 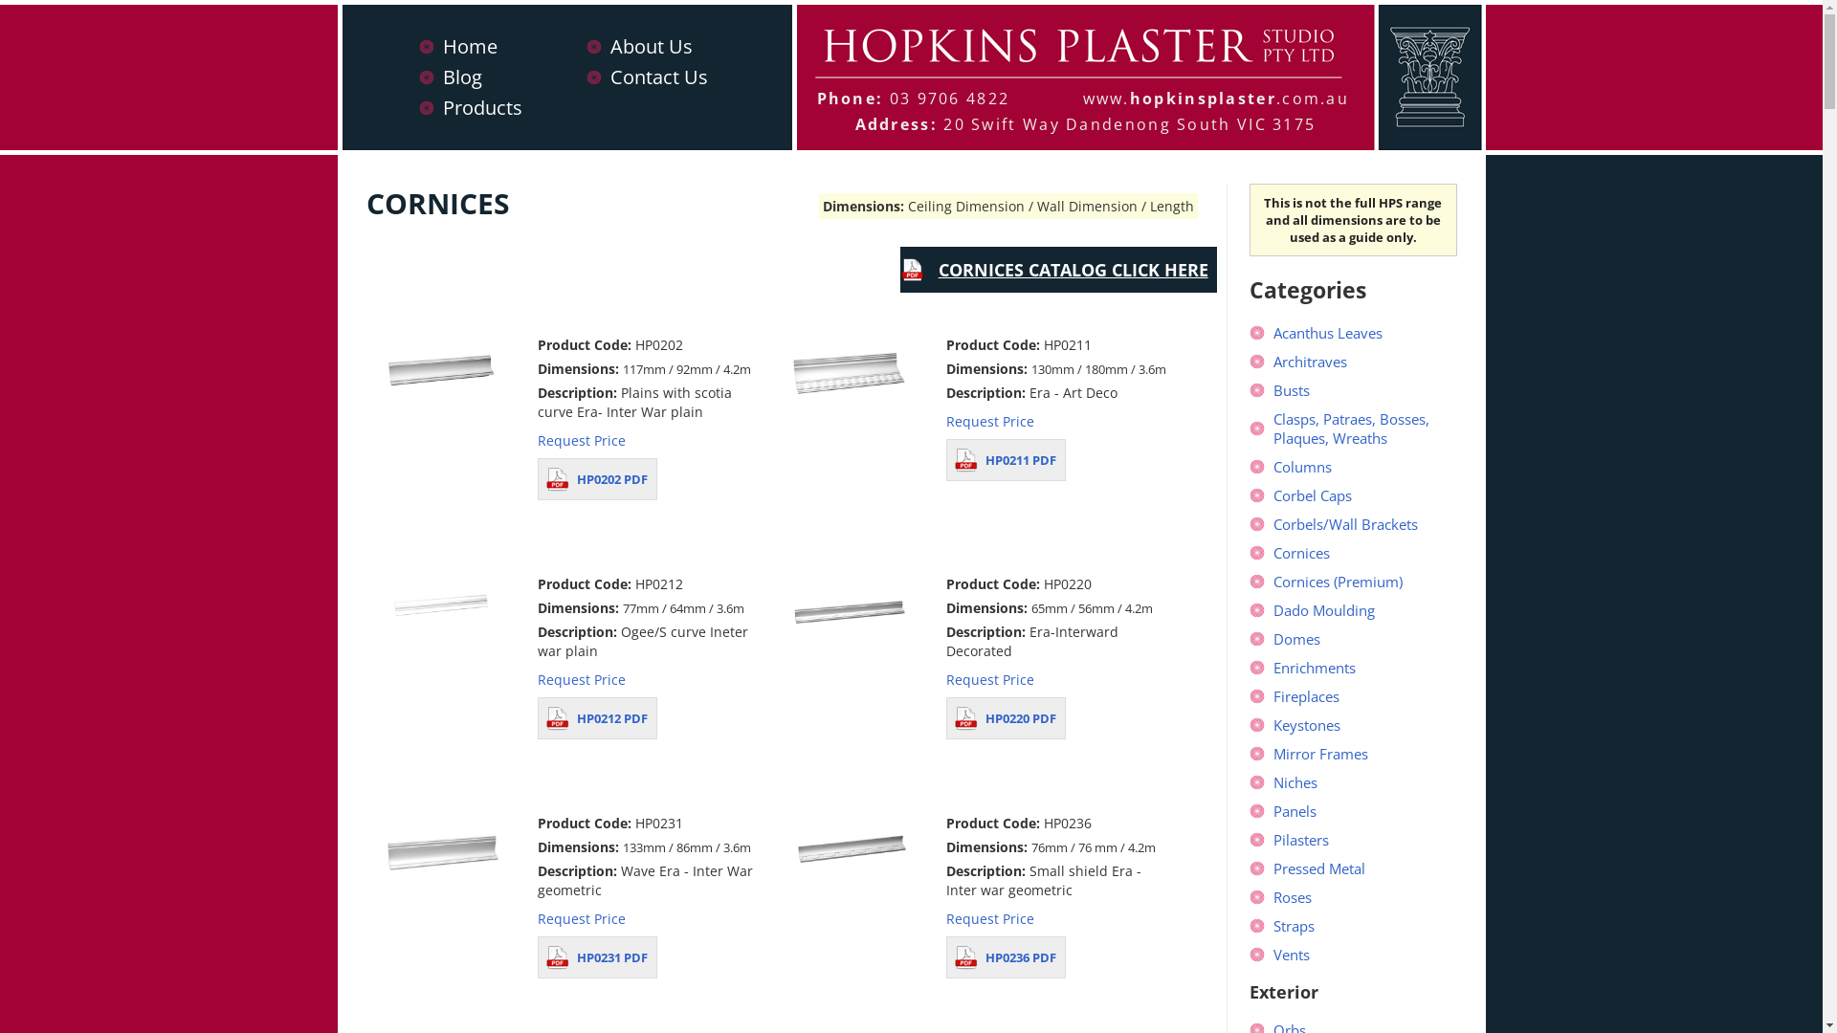 What do you see at coordinates (1297, 639) in the screenshot?
I see `Domes` at bounding box center [1297, 639].